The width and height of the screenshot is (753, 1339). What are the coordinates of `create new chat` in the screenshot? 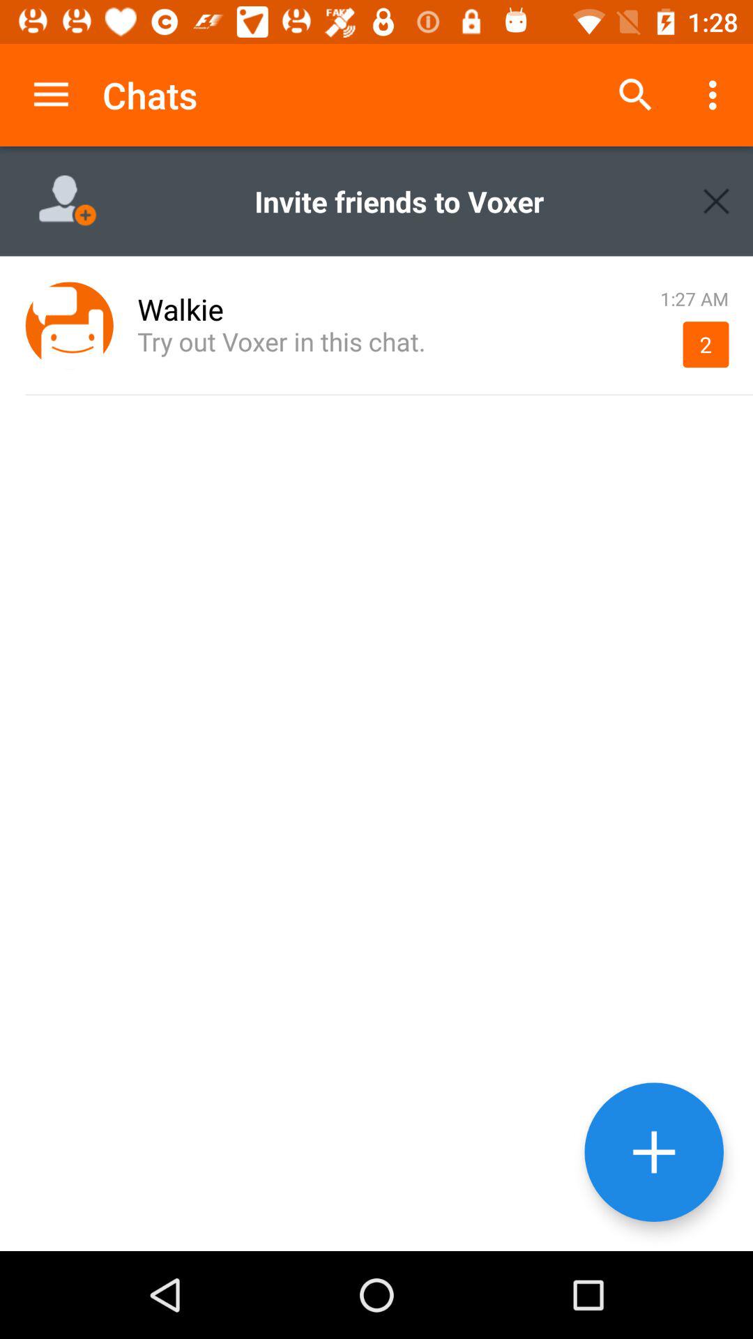 It's located at (654, 1152).